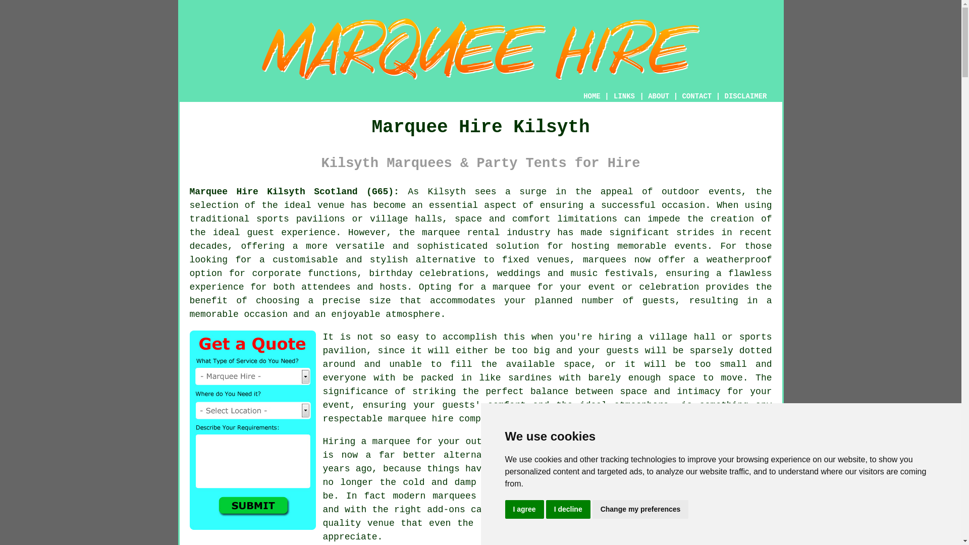 Image resolution: width=969 pixels, height=545 pixels. What do you see at coordinates (605, 259) in the screenshot?
I see `marquees` at bounding box center [605, 259].